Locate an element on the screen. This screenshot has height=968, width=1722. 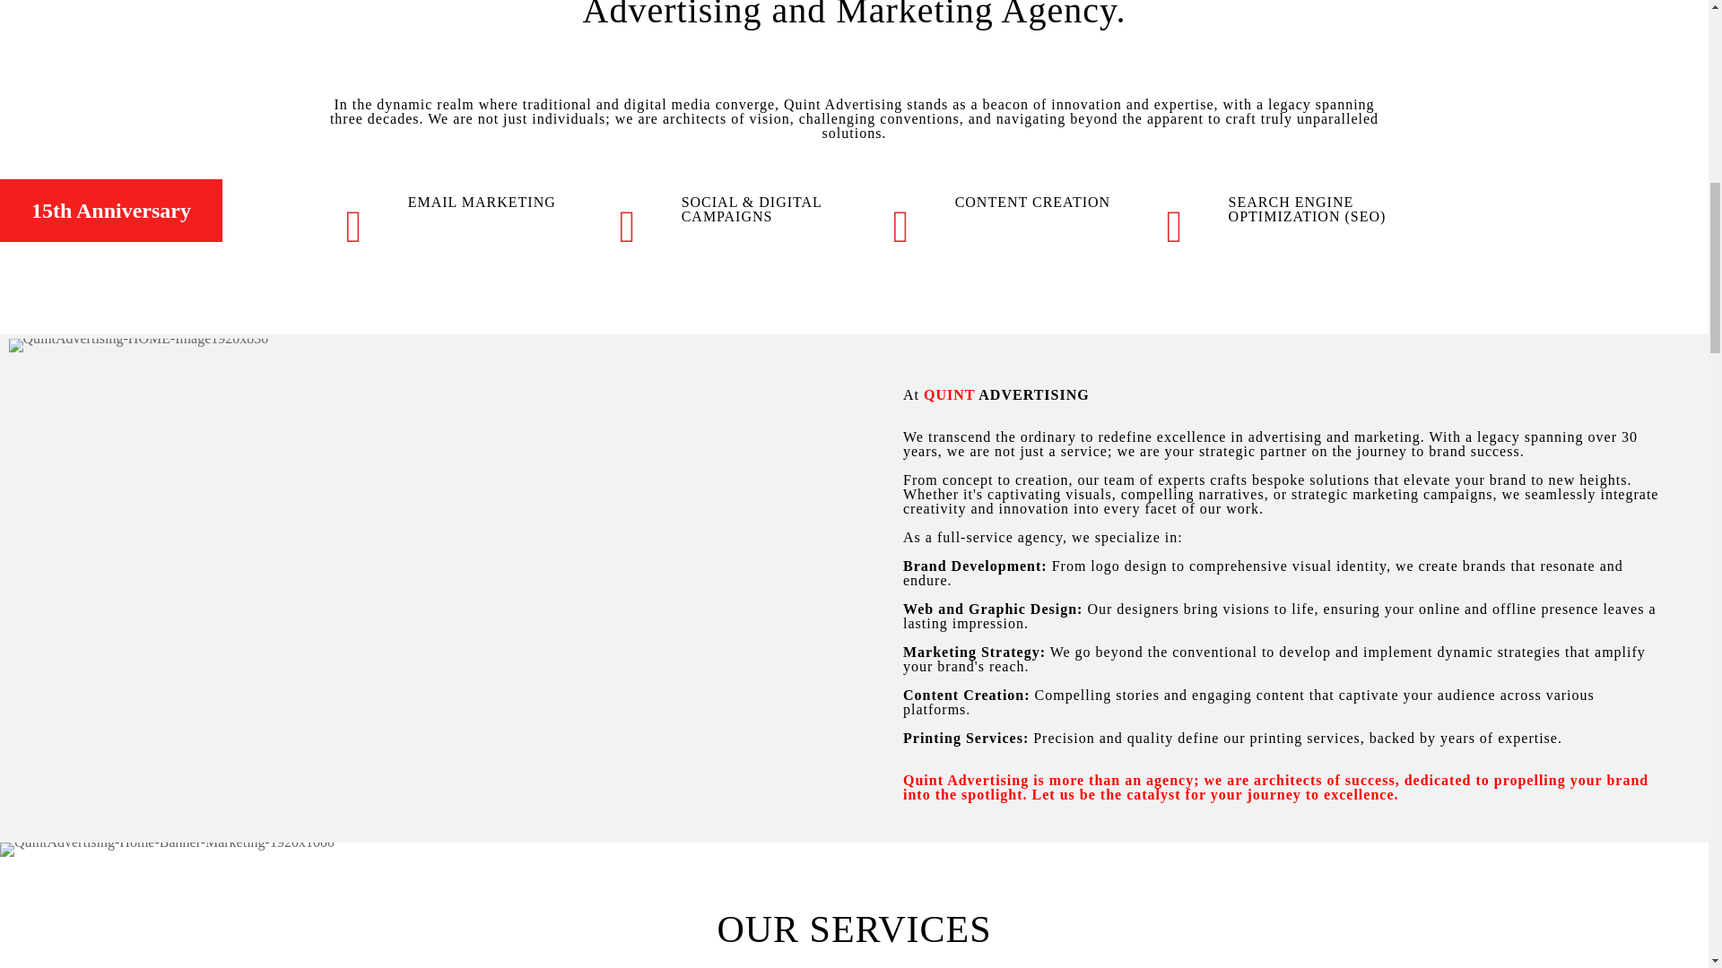
QuintAdvertising-HOME-Image1920x830 is located at coordinates (138, 346).